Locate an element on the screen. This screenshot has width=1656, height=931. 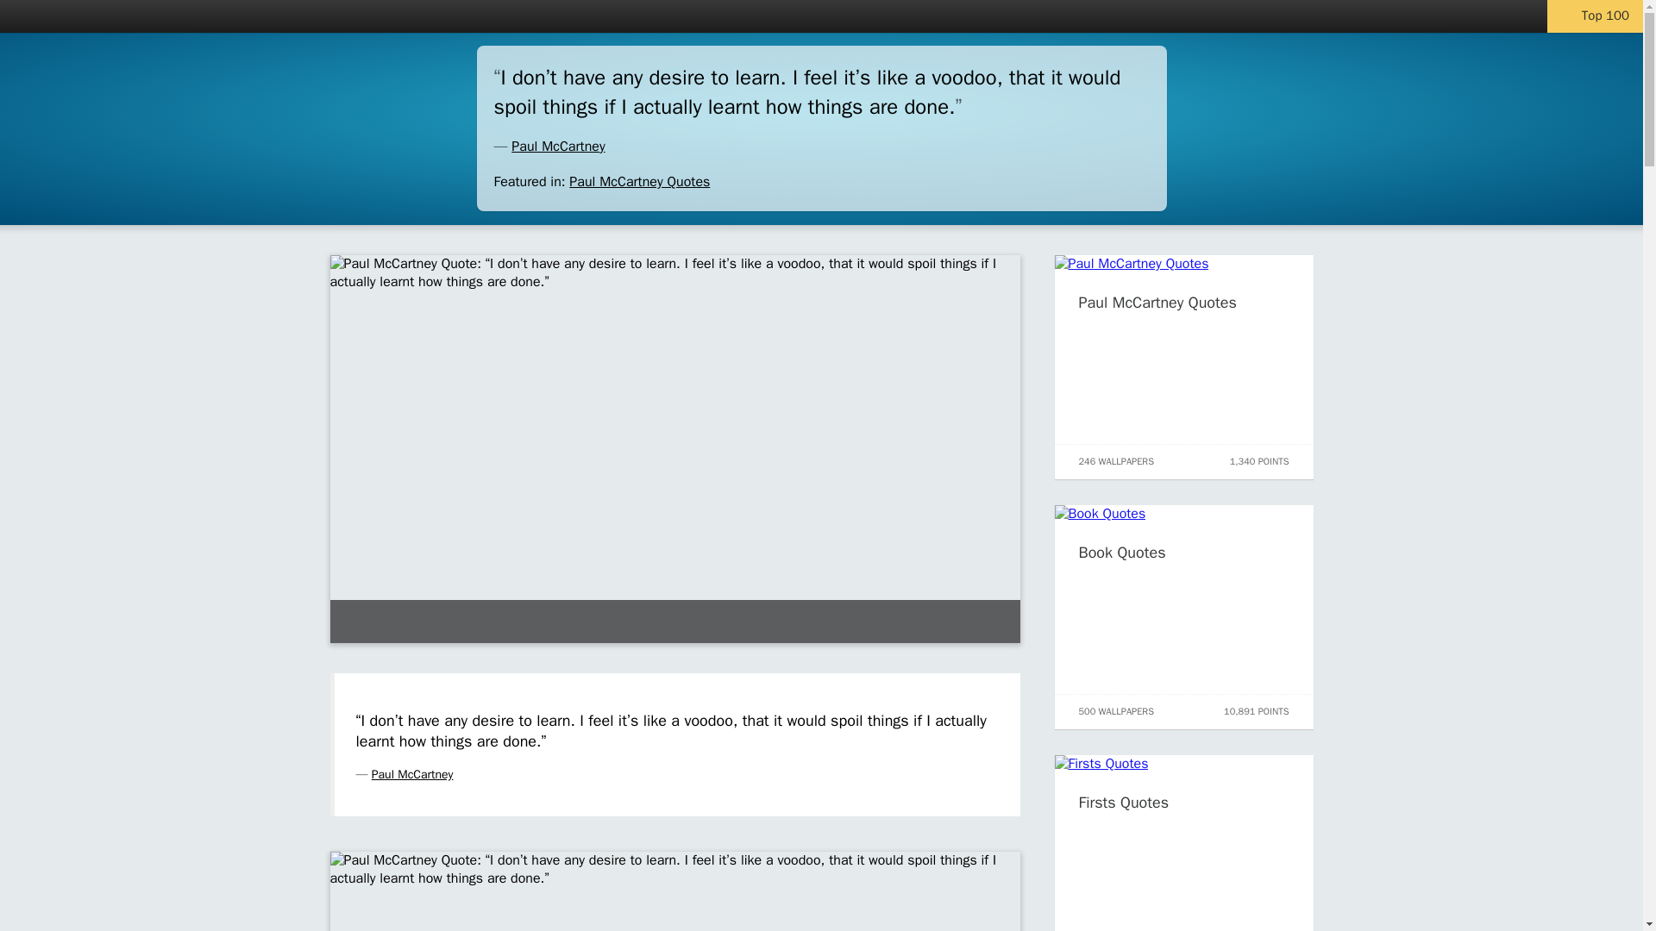
Paul McCartney is located at coordinates (557, 147).